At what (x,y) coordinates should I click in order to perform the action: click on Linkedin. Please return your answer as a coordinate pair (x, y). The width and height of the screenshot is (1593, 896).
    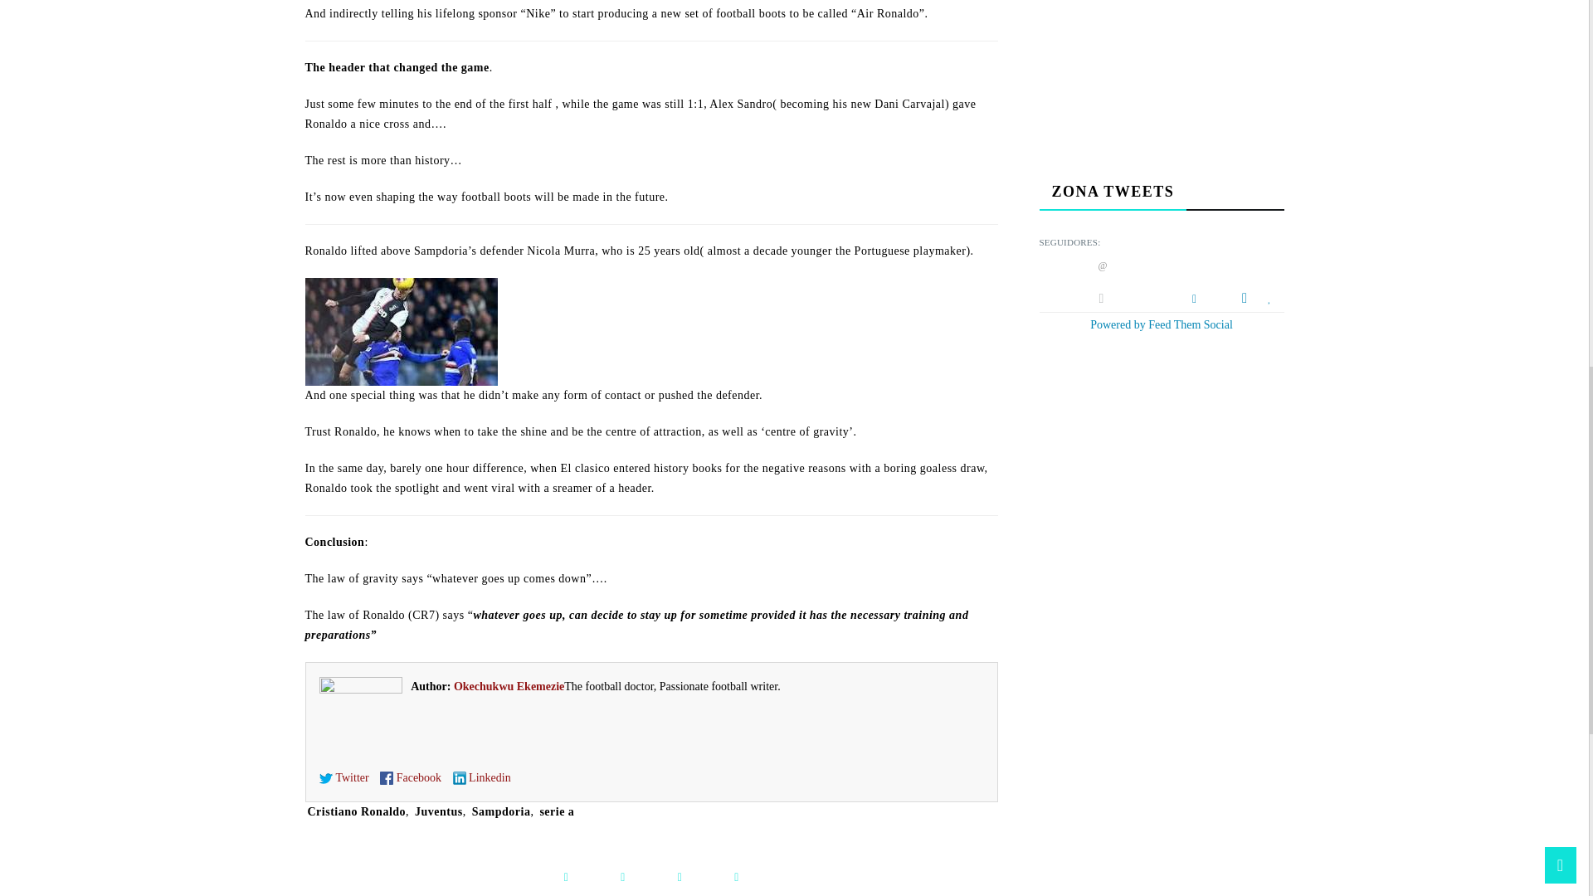
    Looking at the image, I should click on (481, 777).